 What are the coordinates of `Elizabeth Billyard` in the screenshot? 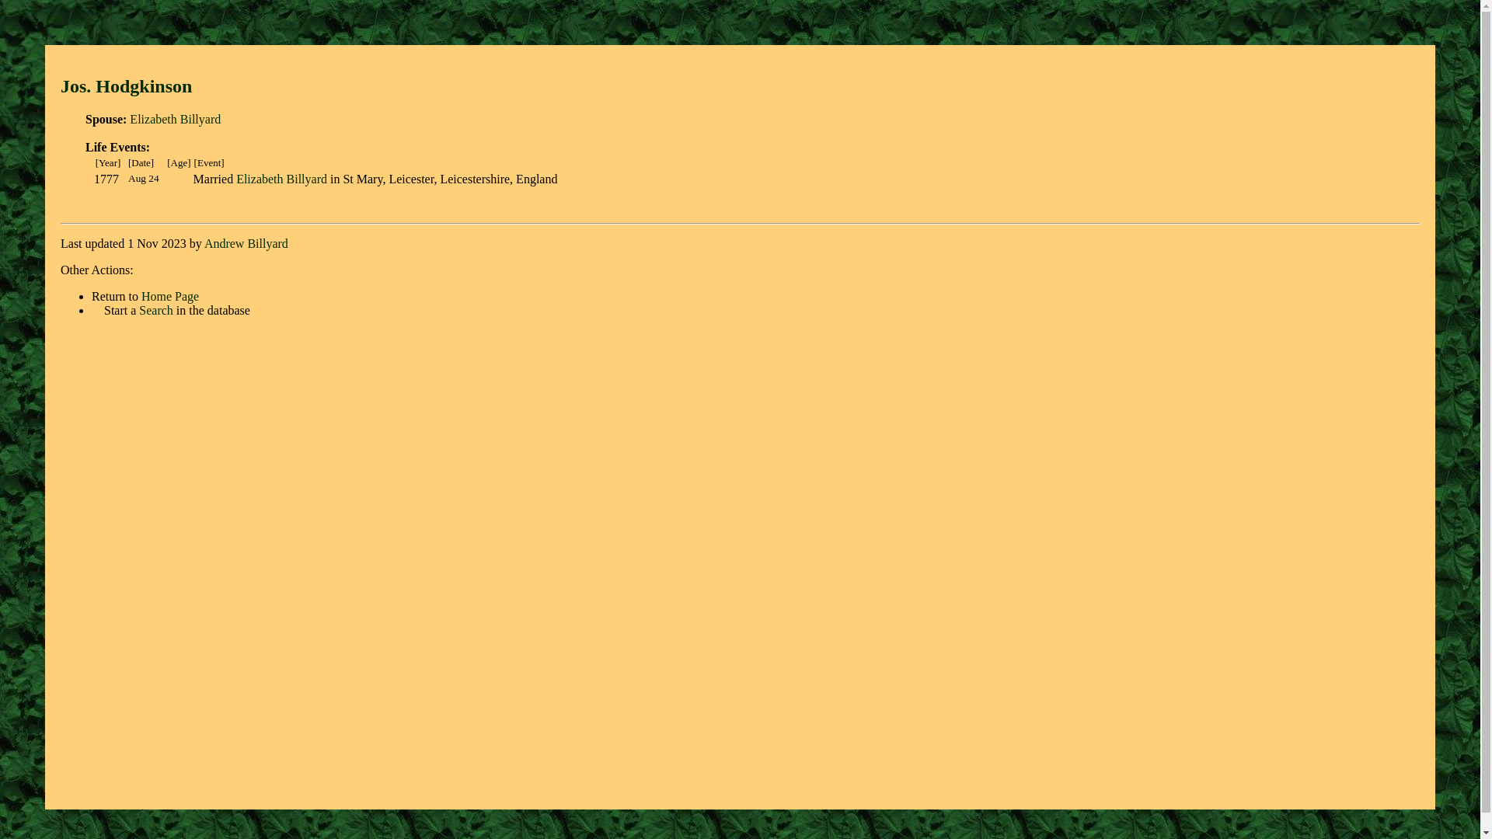 It's located at (176, 120).